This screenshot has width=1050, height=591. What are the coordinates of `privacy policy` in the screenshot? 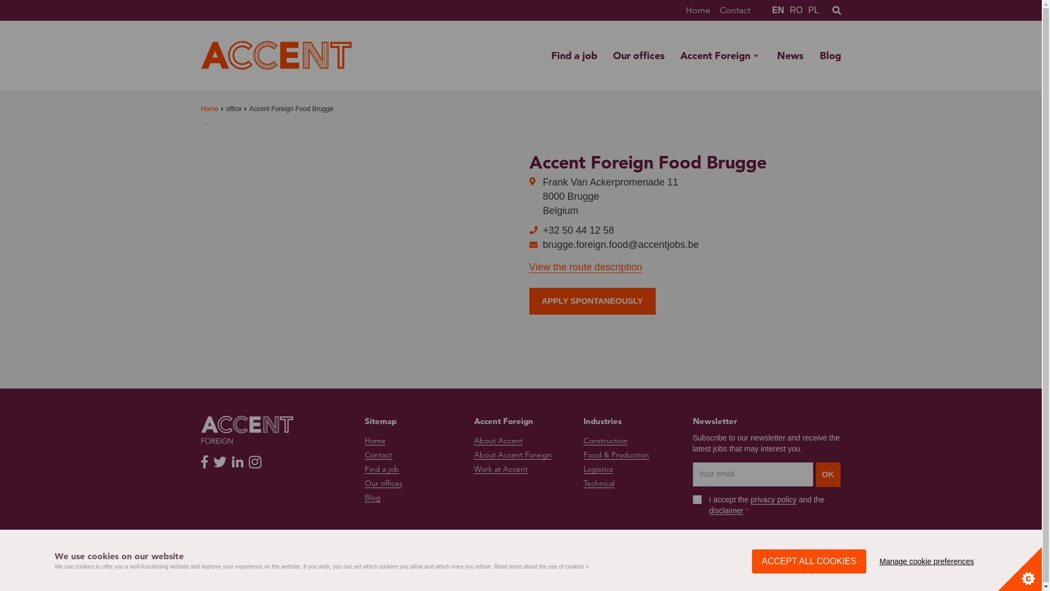 It's located at (774, 500).